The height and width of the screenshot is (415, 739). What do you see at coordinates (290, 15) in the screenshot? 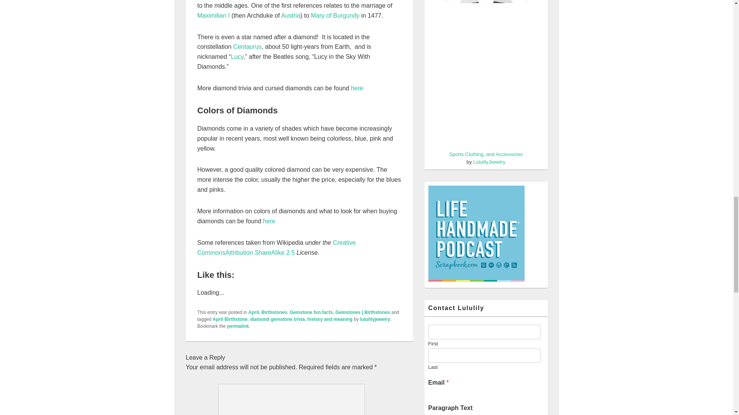
I see `Austria` at bounding box center [290, 15].